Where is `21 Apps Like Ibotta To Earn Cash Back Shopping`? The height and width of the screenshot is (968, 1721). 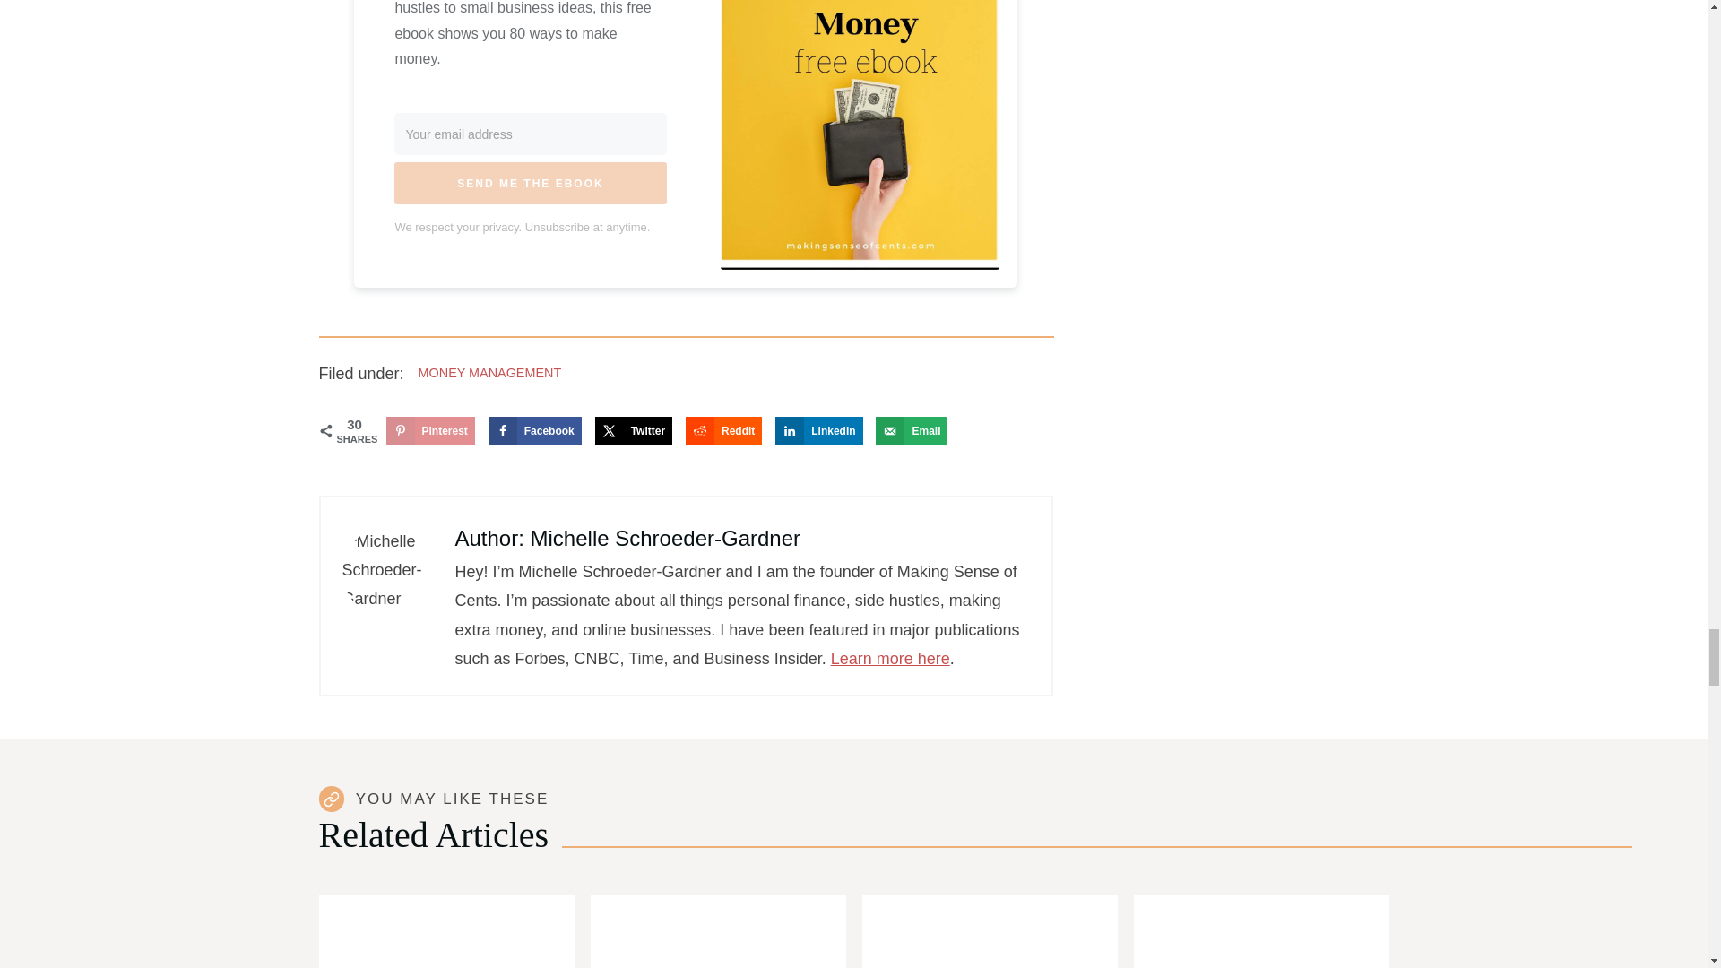 21 Apps Like Ibotta To Earn Cash Back Shopping is located at coordinates (446, 930).